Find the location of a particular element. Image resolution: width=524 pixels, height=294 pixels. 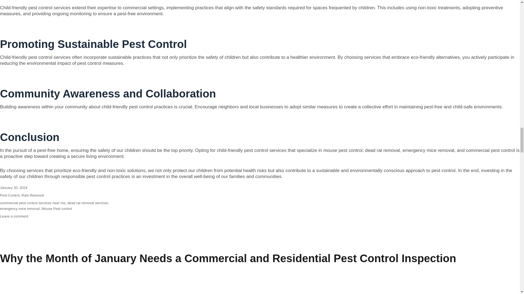

Pest Control is located at coordinates (10, 195).